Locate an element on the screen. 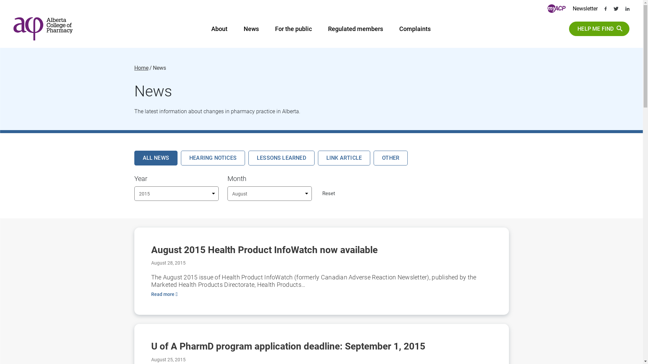  Reset is located at coordinates (329, 193).